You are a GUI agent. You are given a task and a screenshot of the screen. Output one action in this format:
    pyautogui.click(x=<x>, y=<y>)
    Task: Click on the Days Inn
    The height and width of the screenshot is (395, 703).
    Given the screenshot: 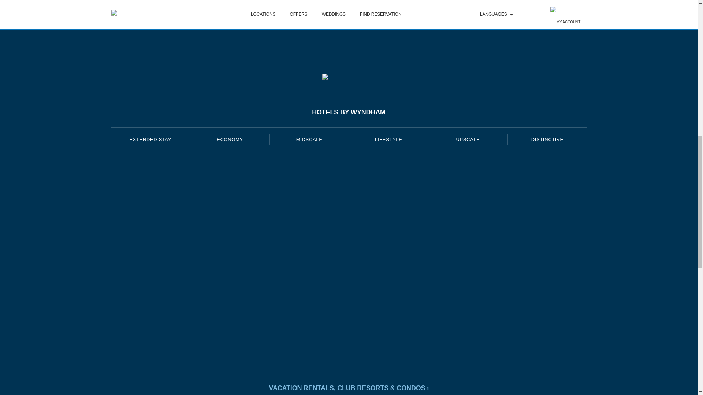 What is the action you would take?
    pyautogui.click(x=230, y=165)
    